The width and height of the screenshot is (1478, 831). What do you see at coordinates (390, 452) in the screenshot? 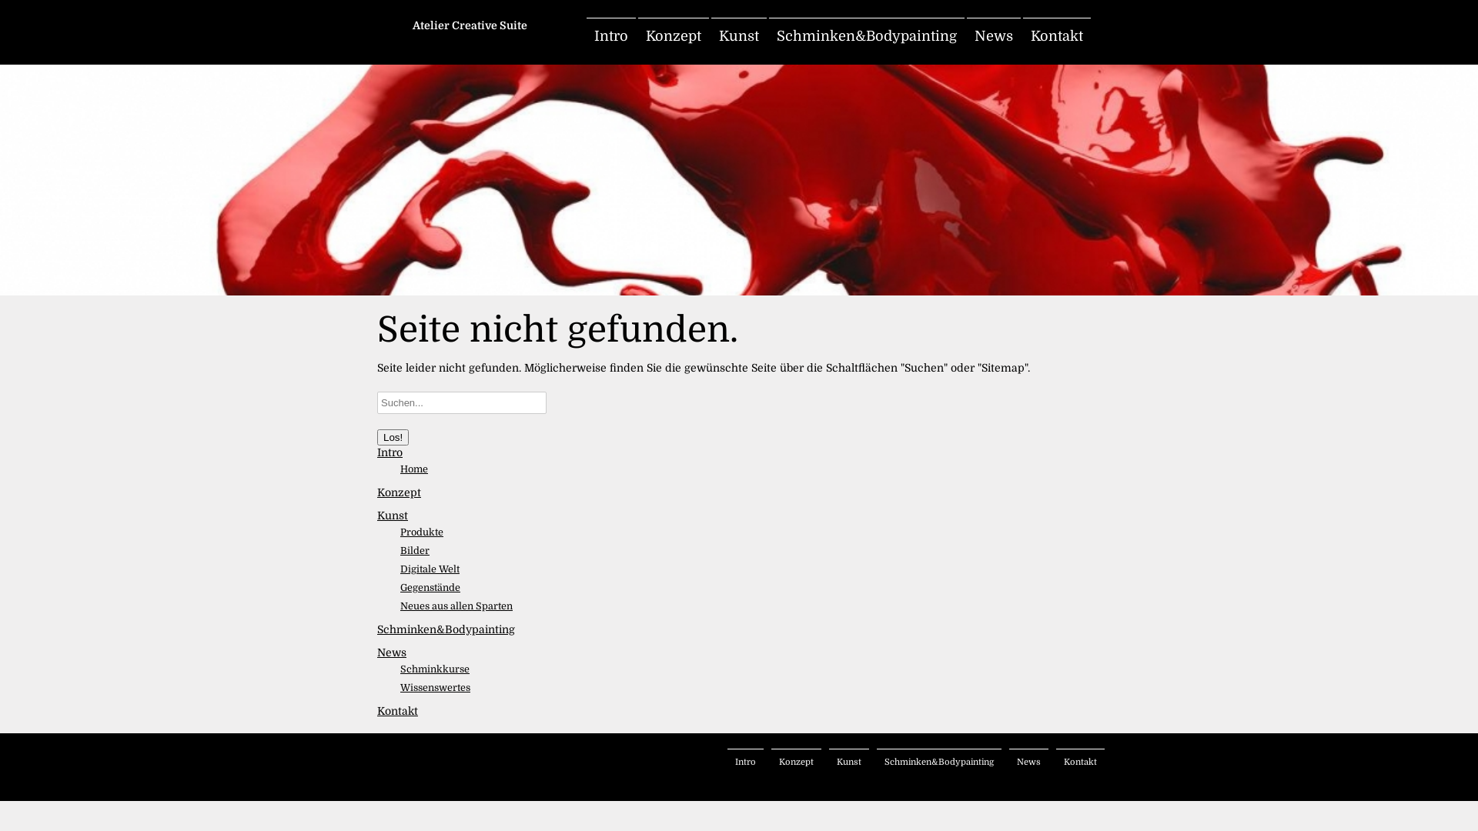
I see `Intro` at bounding box center [390, 452].